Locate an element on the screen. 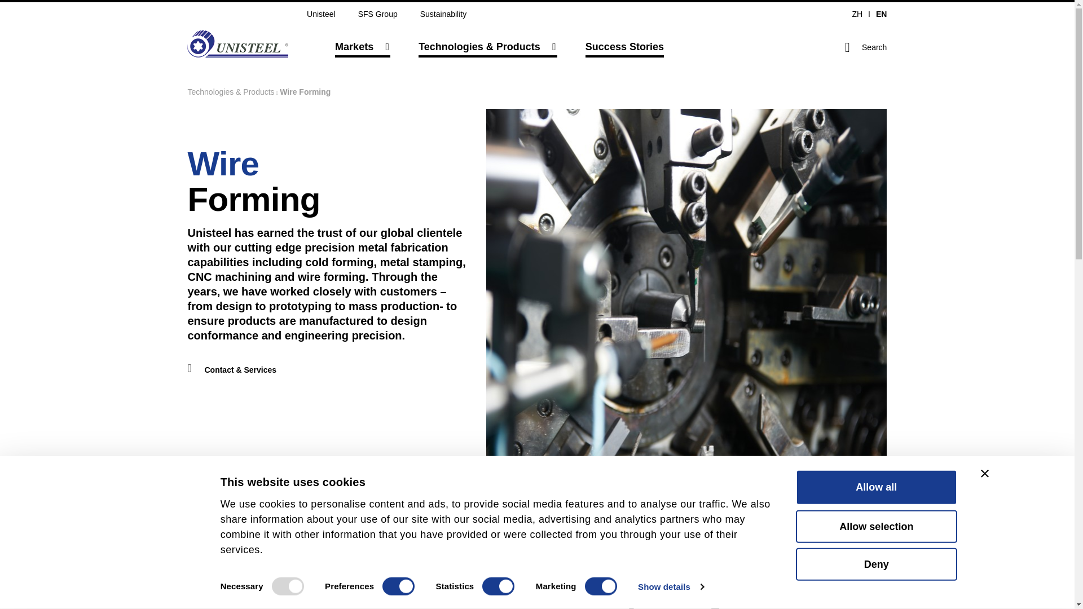  Deny is located at coordinates (877, 564).